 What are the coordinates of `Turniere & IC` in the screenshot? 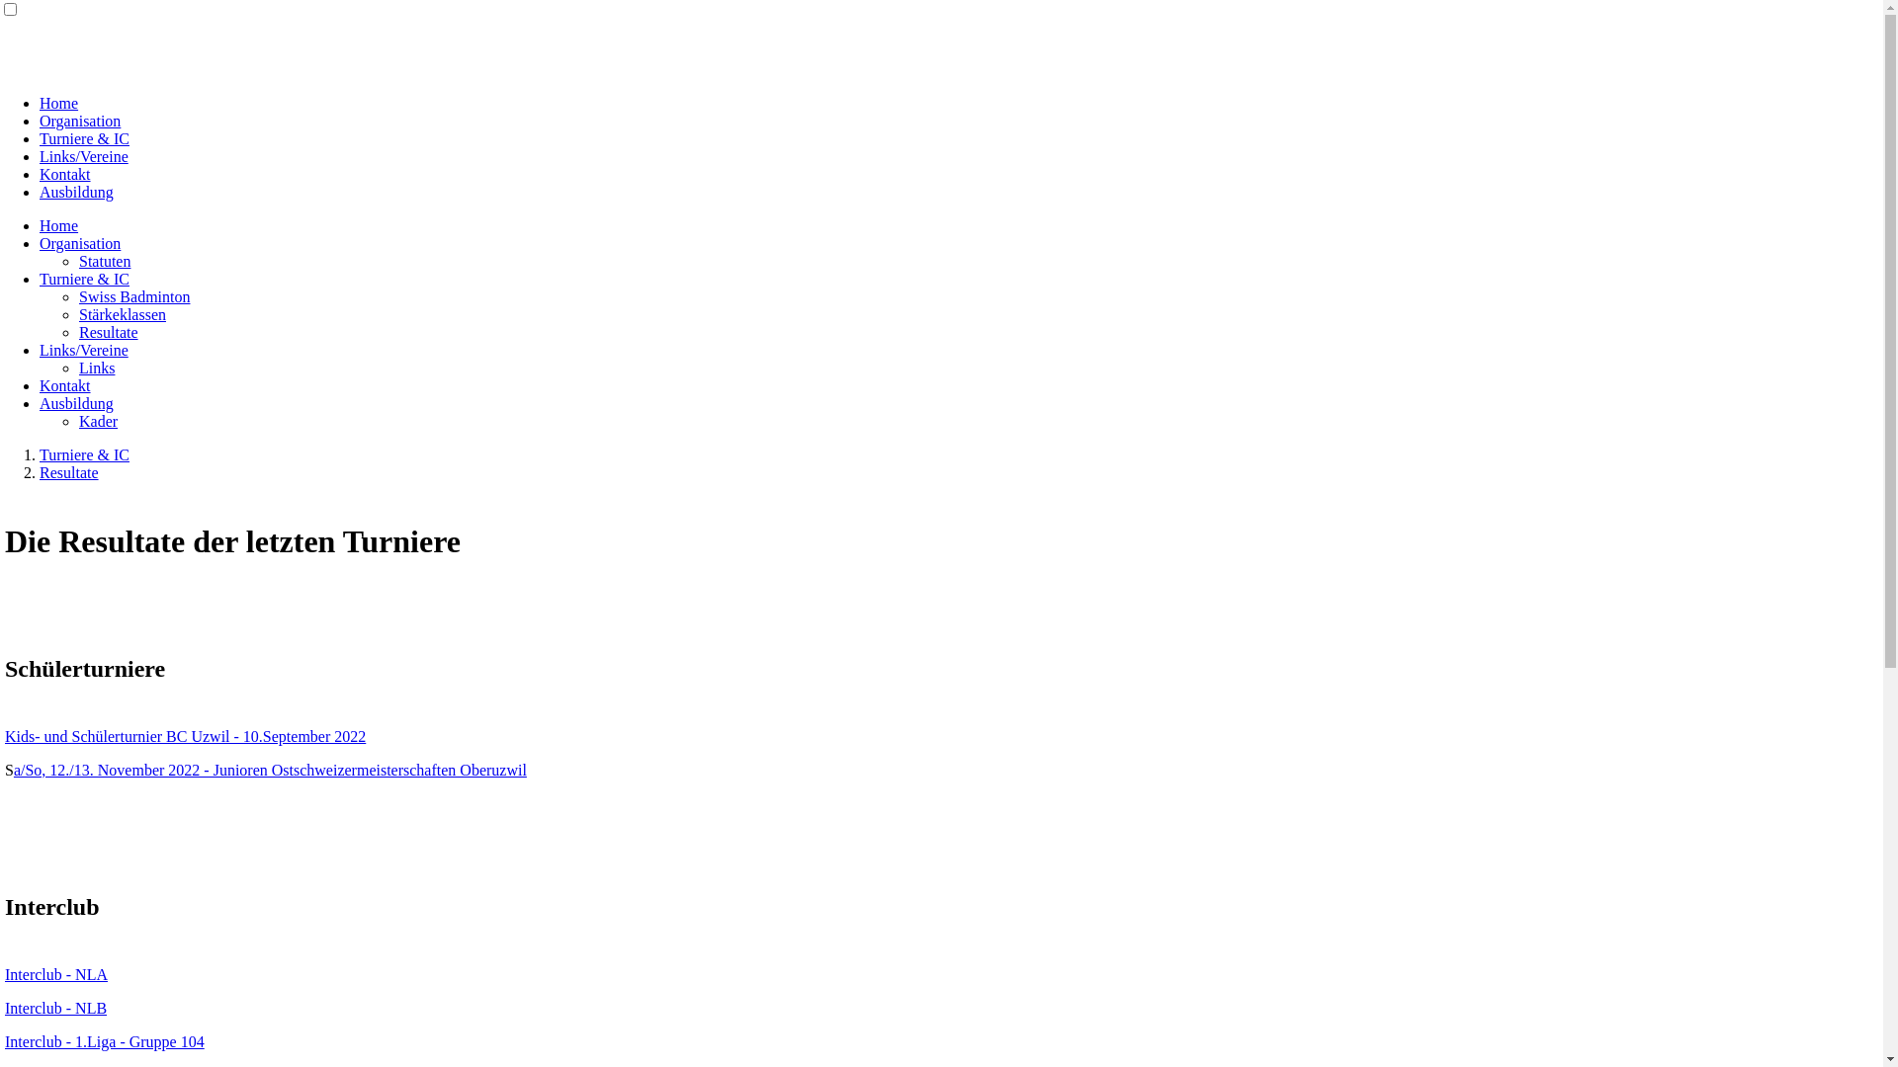 It's located at (85, 138).